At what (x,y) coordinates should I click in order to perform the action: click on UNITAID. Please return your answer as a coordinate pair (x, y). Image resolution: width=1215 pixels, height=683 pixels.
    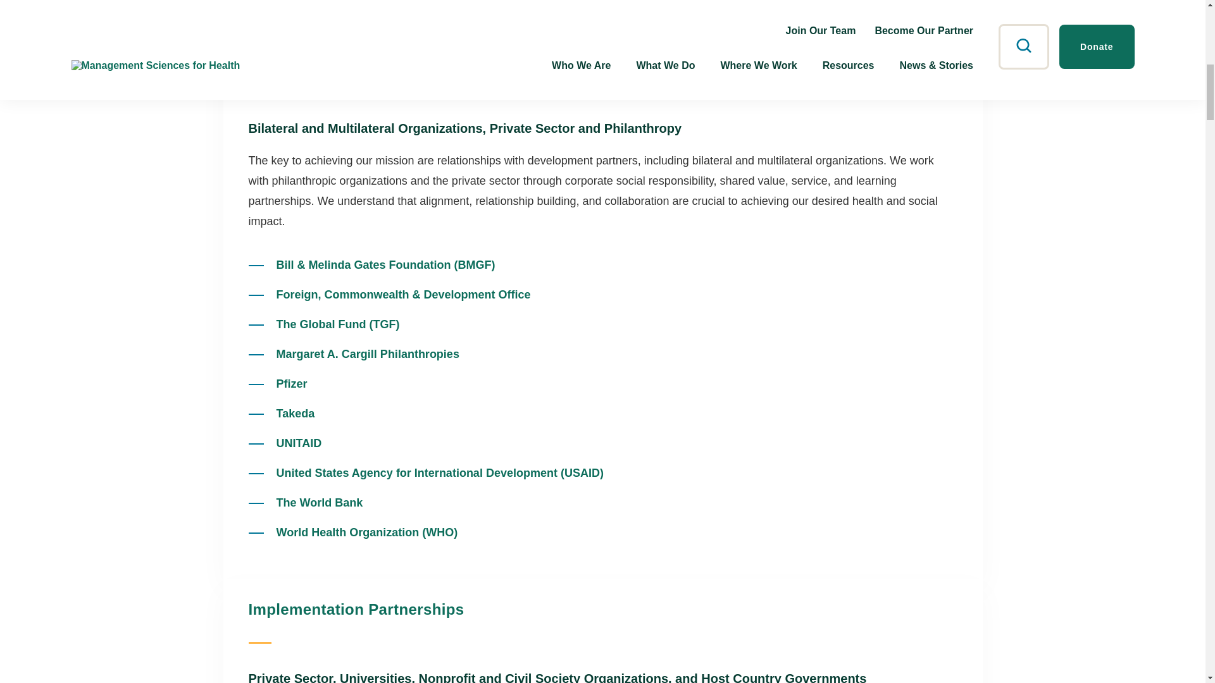
    Looking at the image, I should click on (299, 443).